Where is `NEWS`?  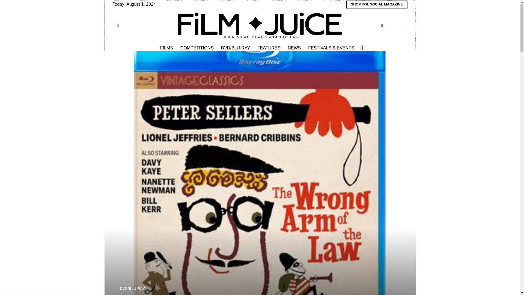
NEWS is located at coordinates (295, 48).